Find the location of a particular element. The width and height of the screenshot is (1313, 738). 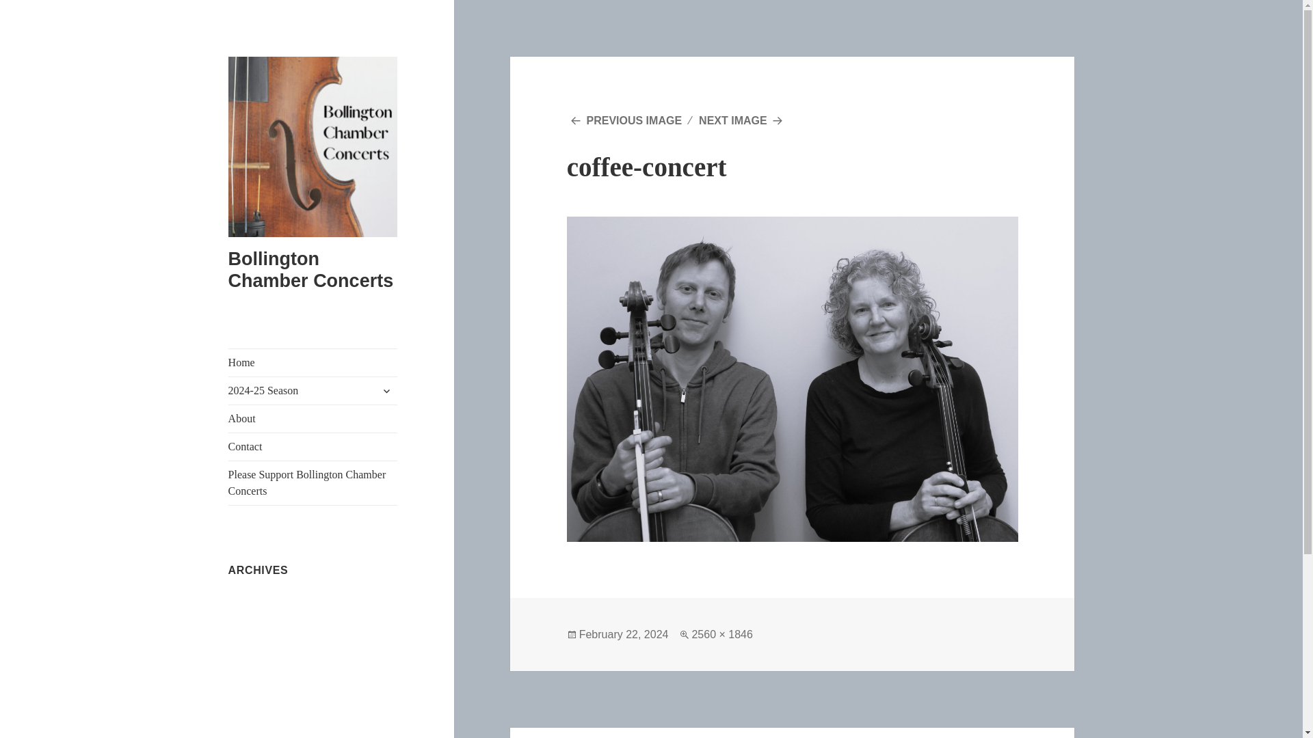

Home is located at coordinates (313, 362).